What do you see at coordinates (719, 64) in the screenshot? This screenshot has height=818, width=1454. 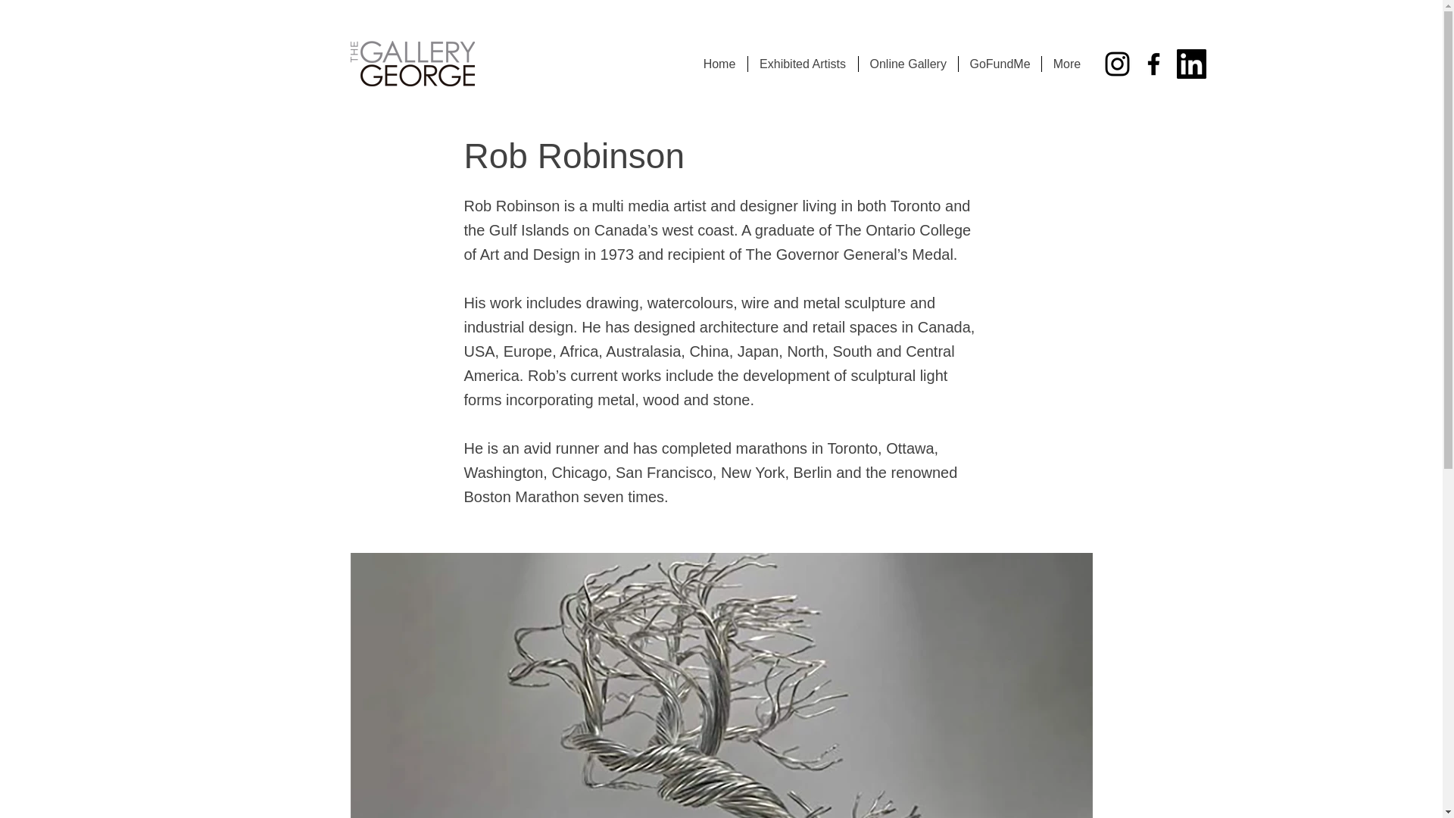 I see `Home` at bounding box center [719, 64].